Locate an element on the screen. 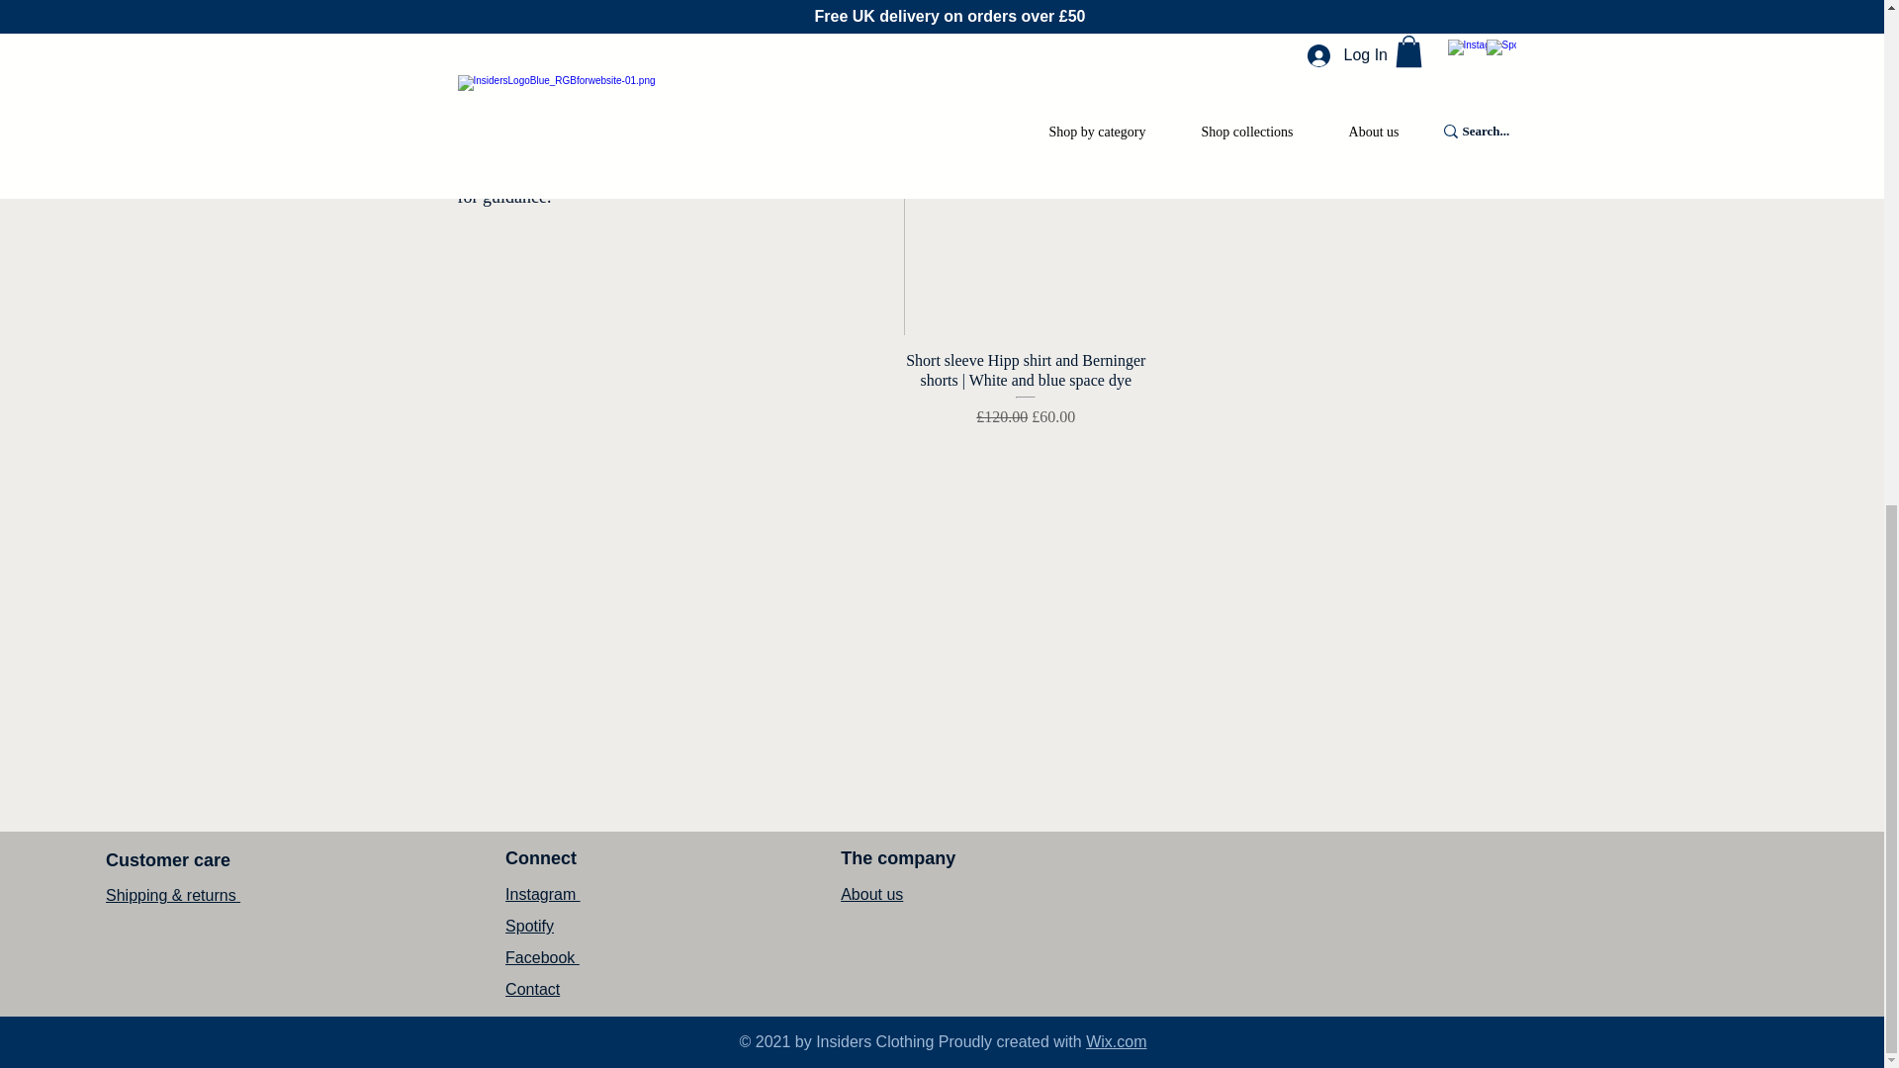  Facebook  is located at coordinates (542, 957).